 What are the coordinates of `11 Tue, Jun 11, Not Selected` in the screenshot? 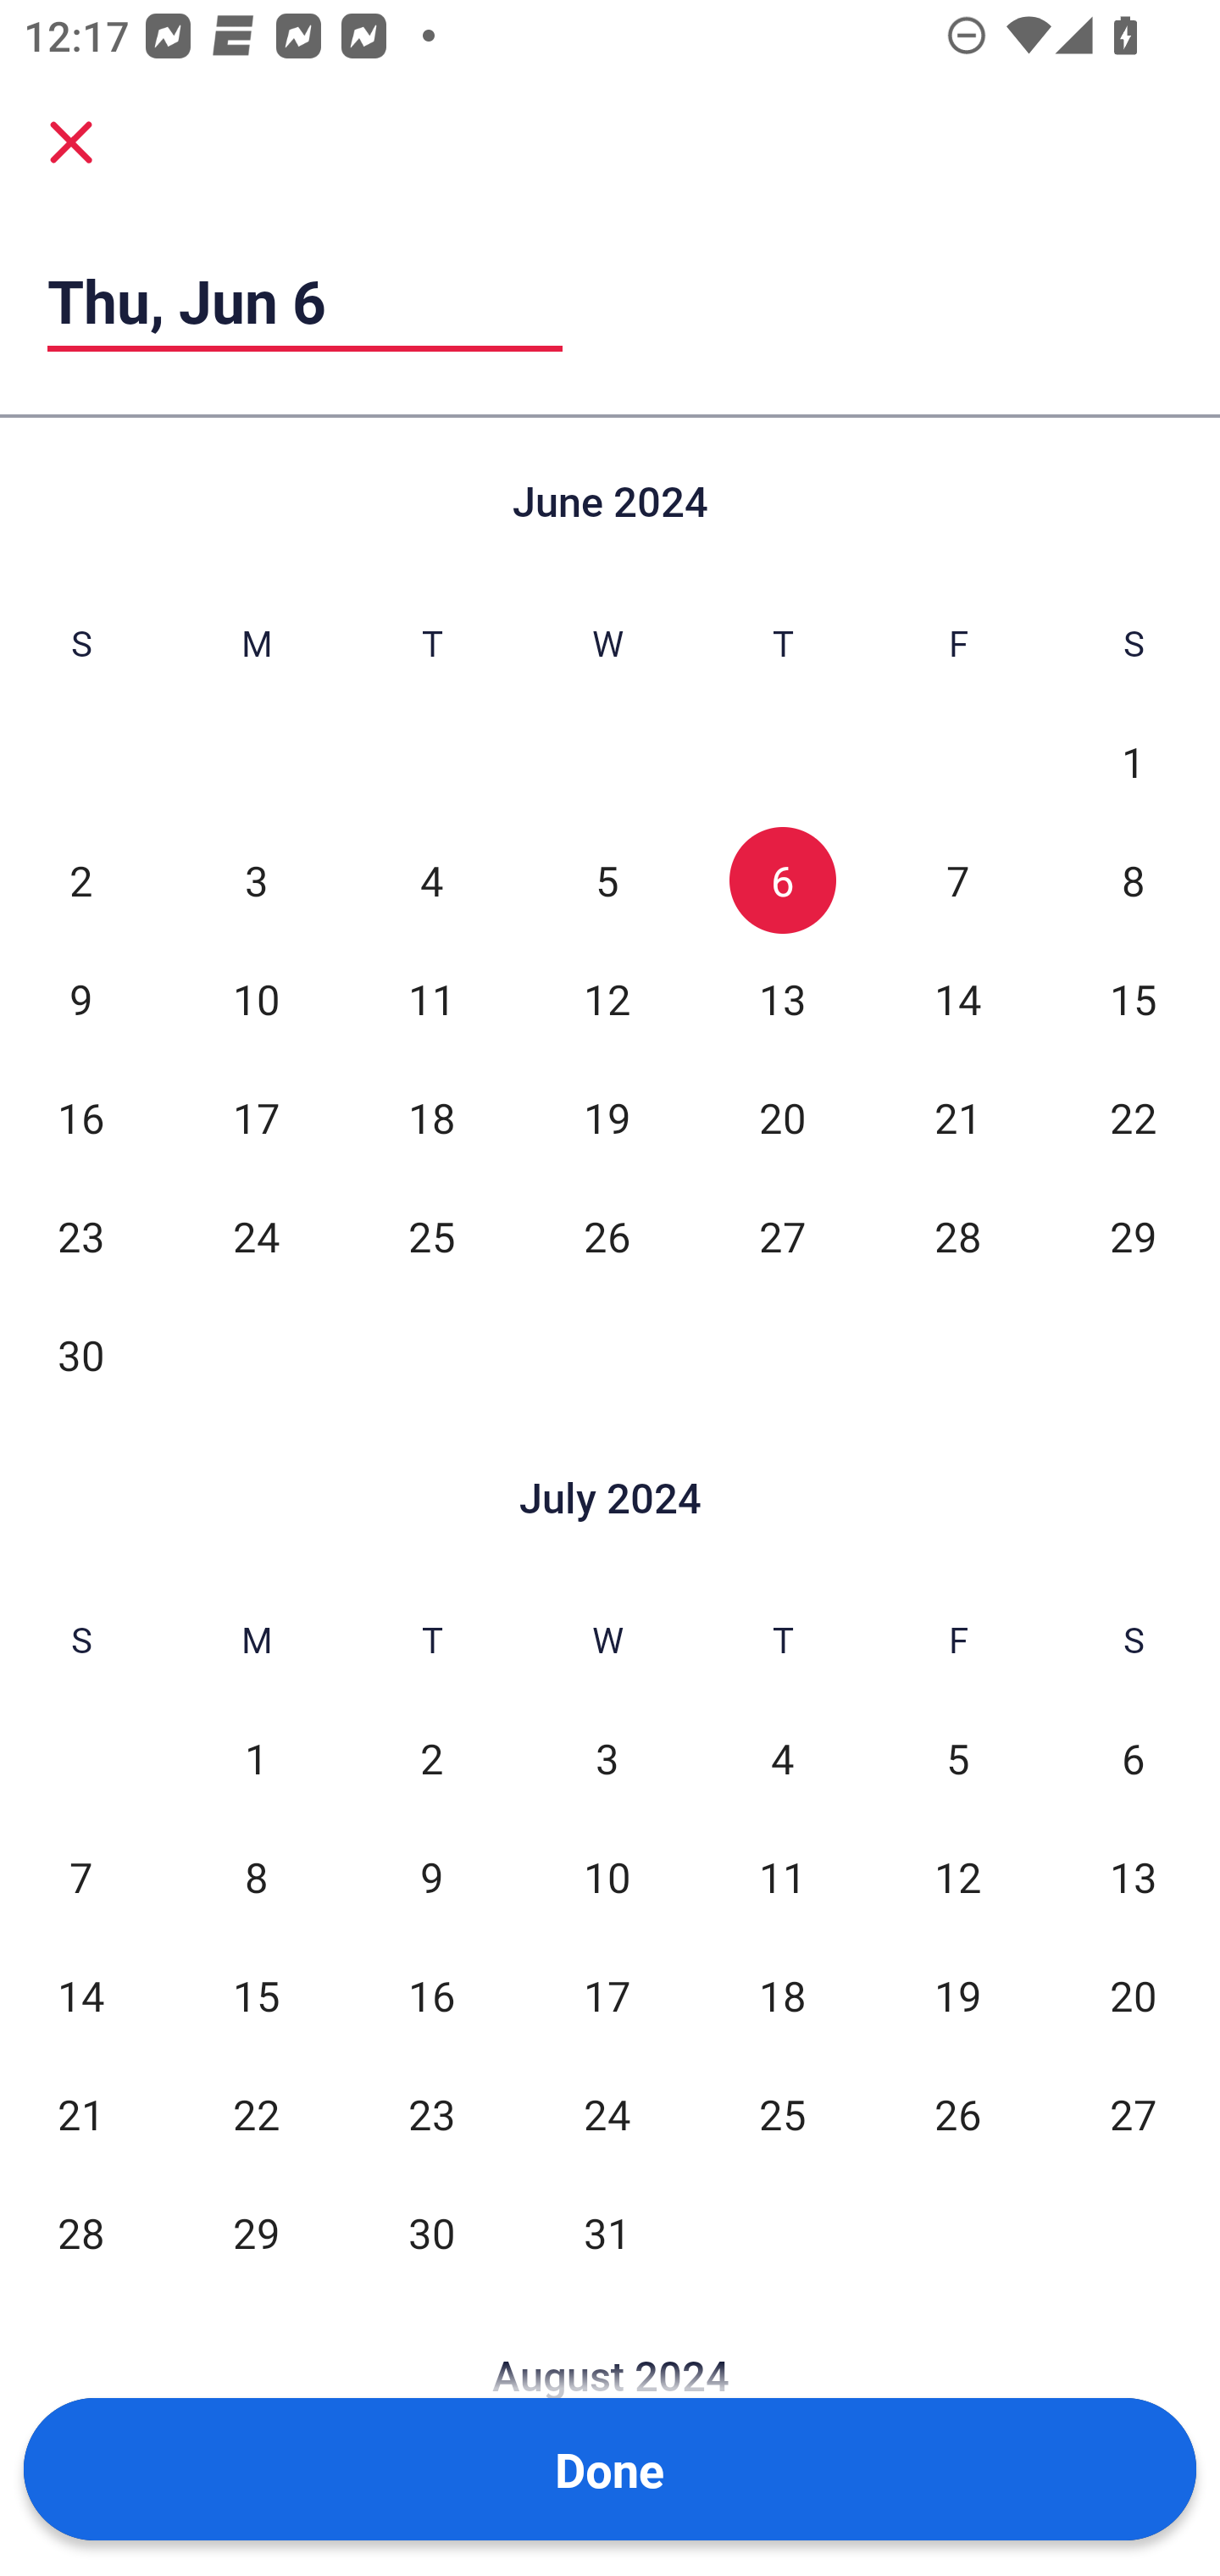 It's located at (432, 999).